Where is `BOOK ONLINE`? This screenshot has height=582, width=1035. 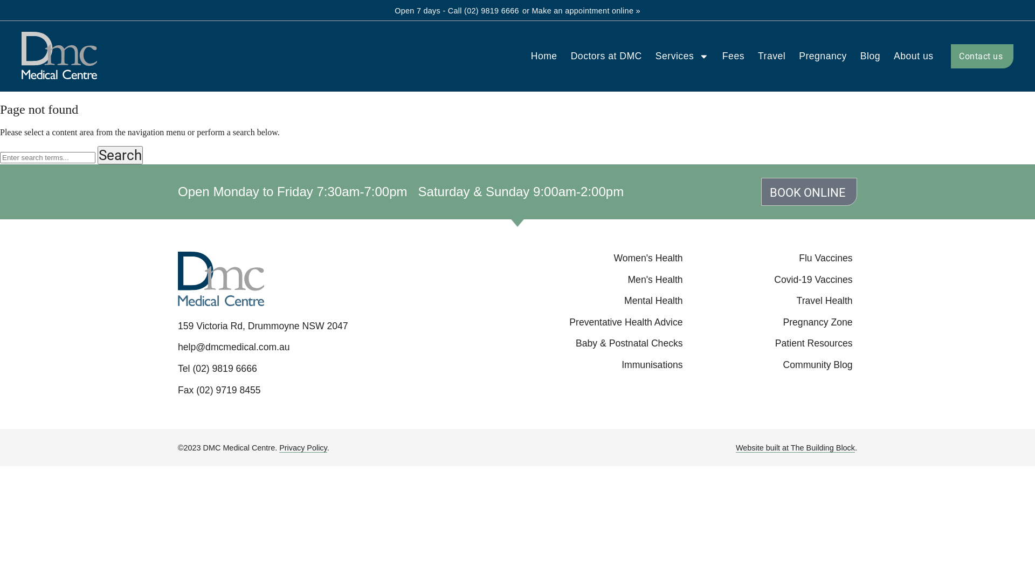
BOOK ONLINE is located at coordinates (809, 192).